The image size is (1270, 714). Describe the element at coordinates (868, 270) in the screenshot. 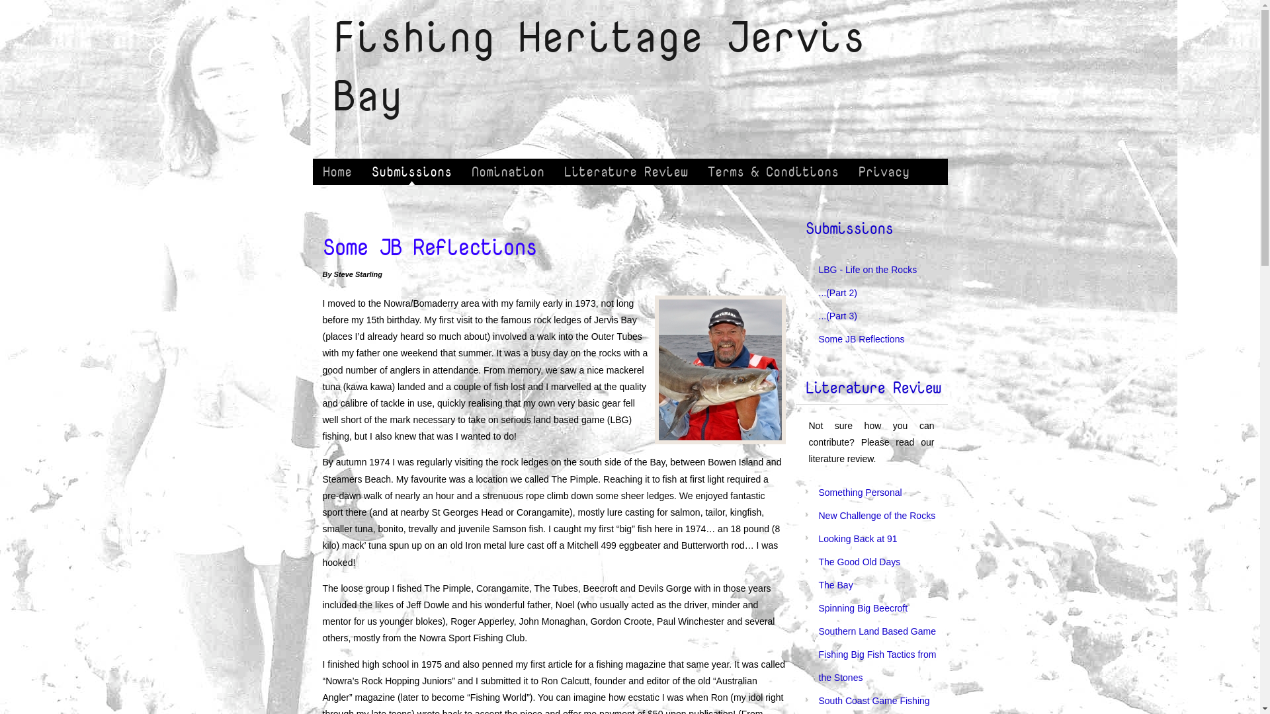

I see `LBG - Life on the Rocks` at that location.